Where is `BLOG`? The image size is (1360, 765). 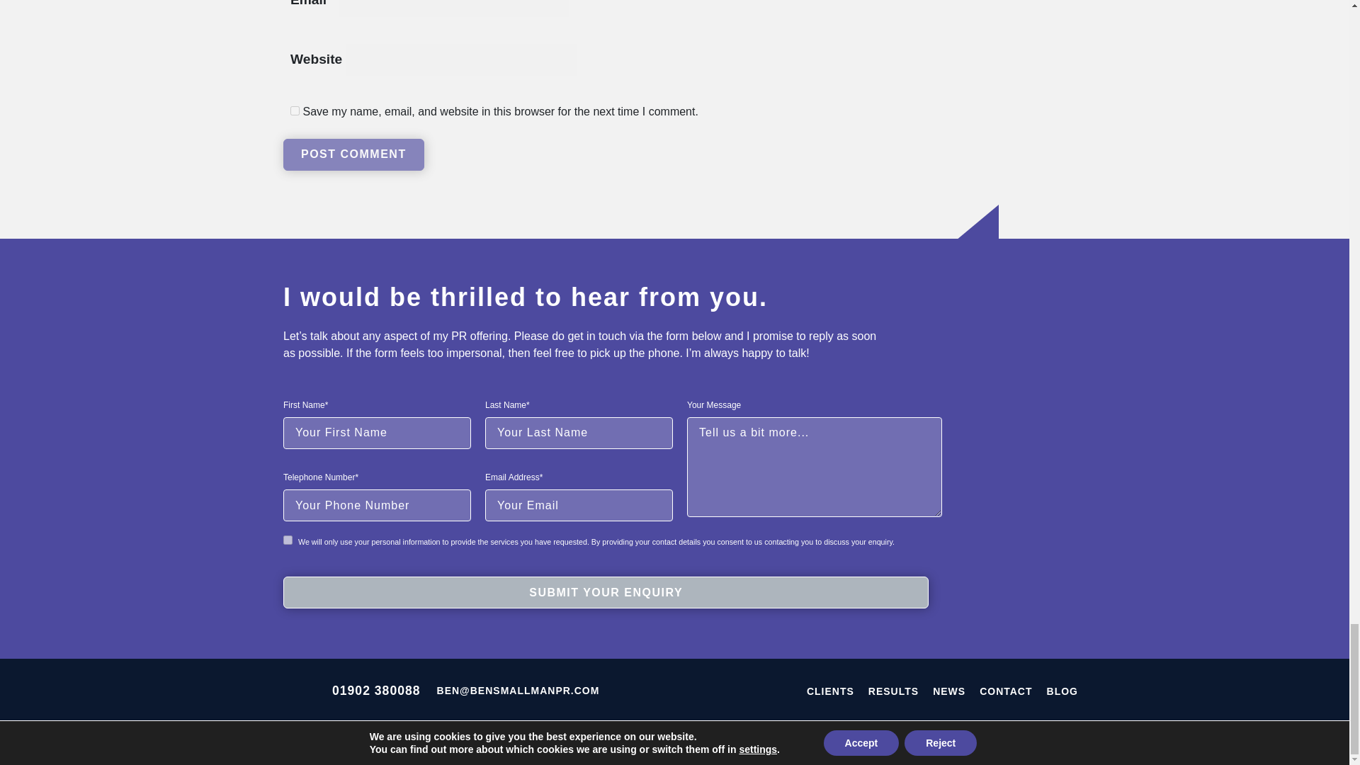
BLOG is located at coordinates (1062, 691).